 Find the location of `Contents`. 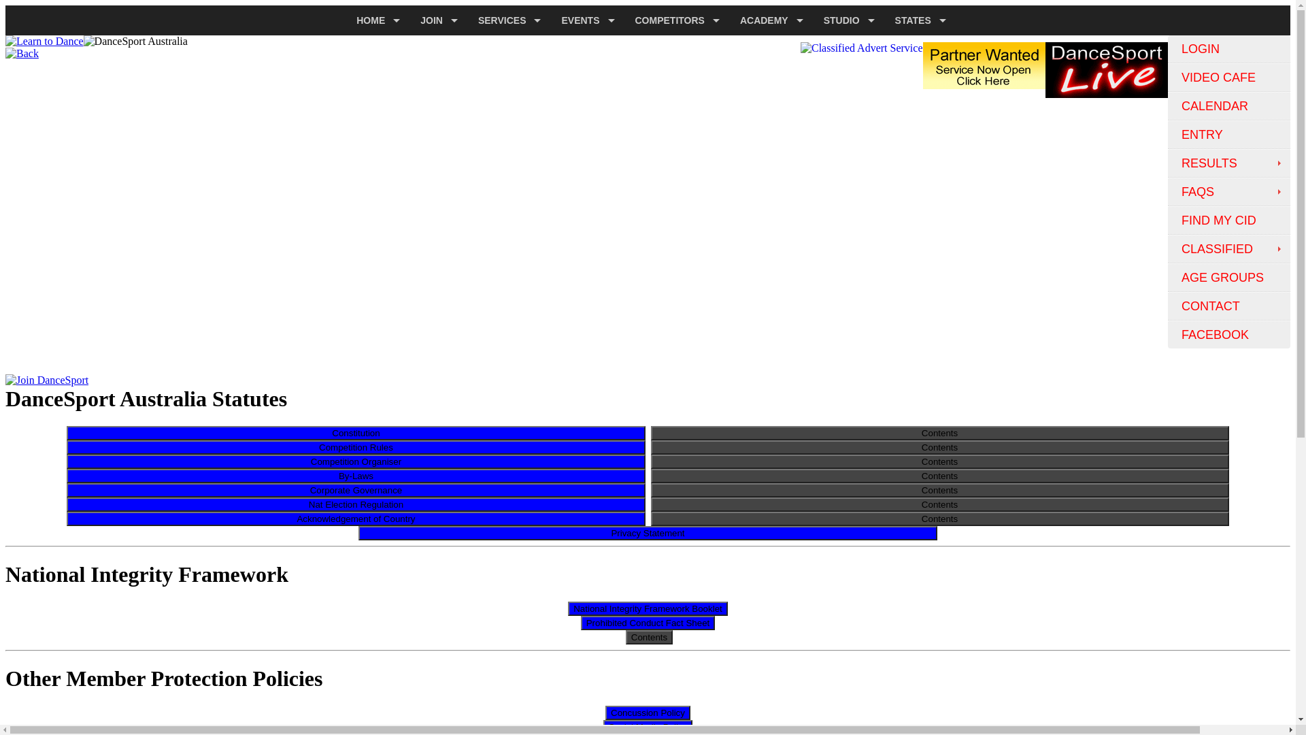

Contents is located at coordinates (939, 490).